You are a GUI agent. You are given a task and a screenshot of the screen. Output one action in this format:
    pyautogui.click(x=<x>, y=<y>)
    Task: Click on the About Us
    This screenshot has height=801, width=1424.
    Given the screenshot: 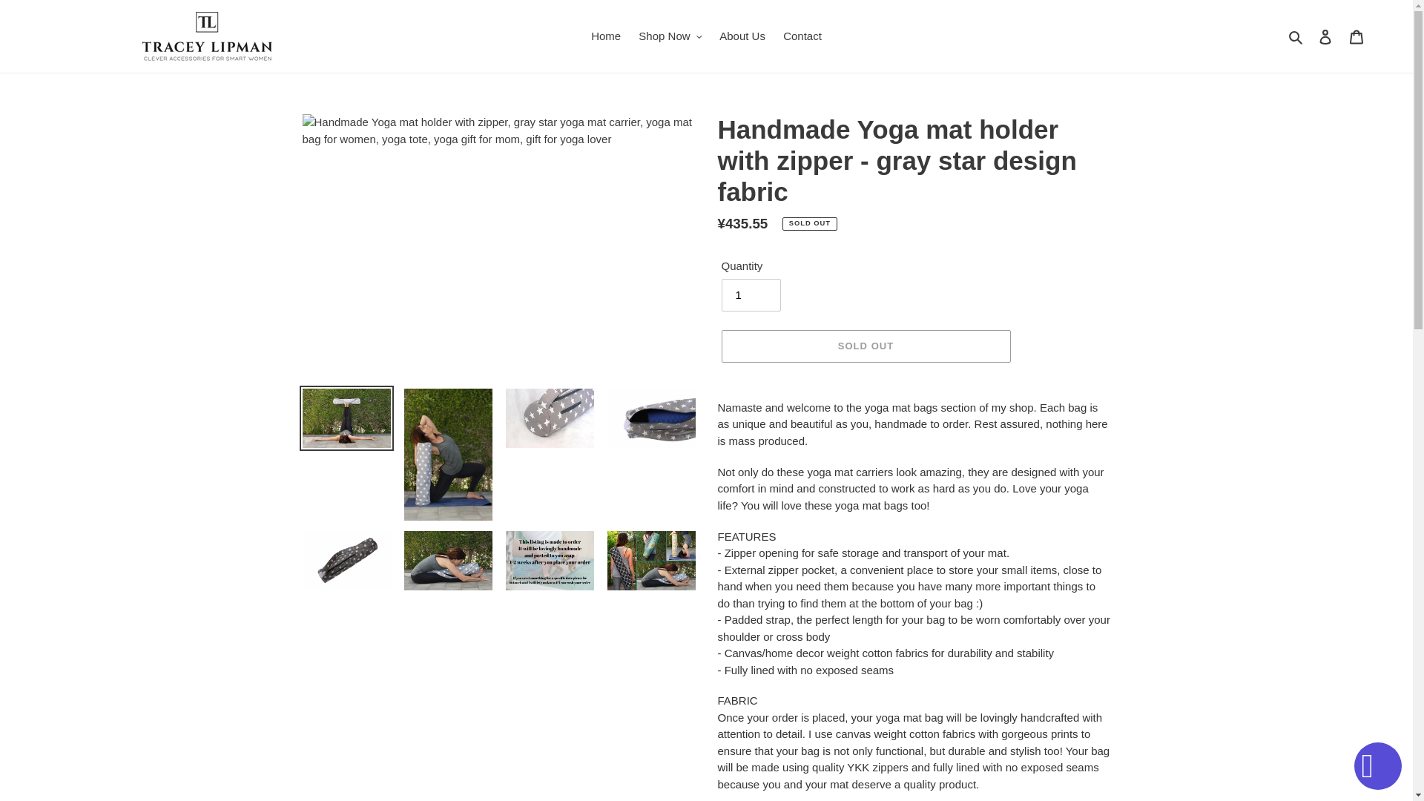 What is the action you would take?
    pyautogui.click(x=742, y=36)
    